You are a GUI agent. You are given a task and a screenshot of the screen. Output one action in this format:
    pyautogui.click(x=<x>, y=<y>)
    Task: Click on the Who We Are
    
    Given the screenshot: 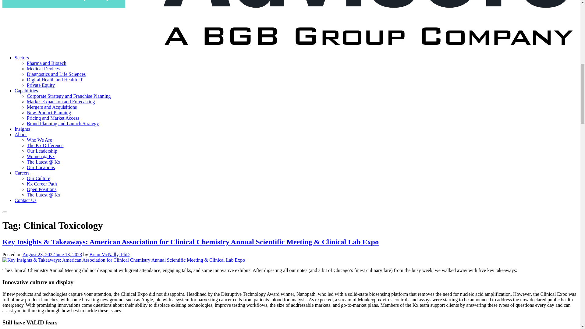 What is the action you would take?
    pyautogui.click(x=39, y=140)
    